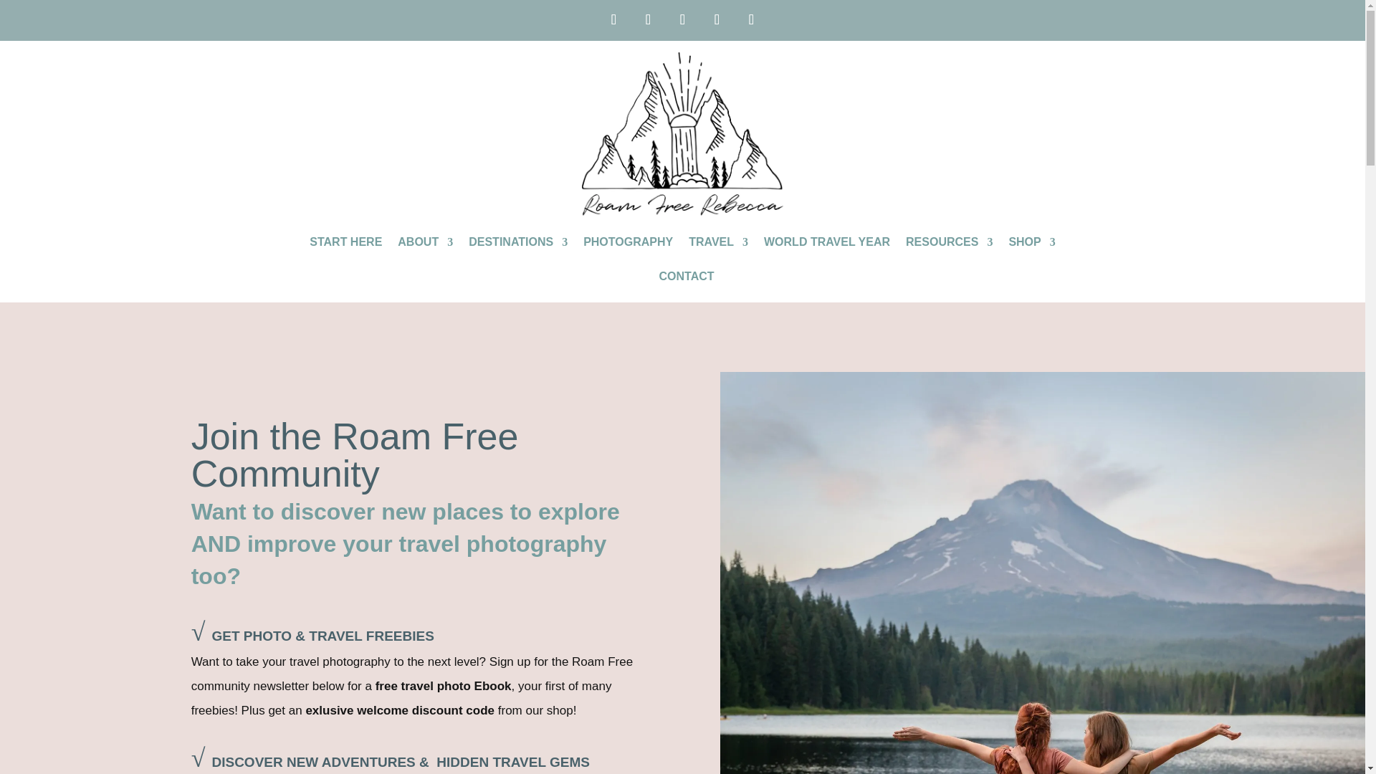  I want to click on WORLD TRAVEL YEAR, so click(827, 252).